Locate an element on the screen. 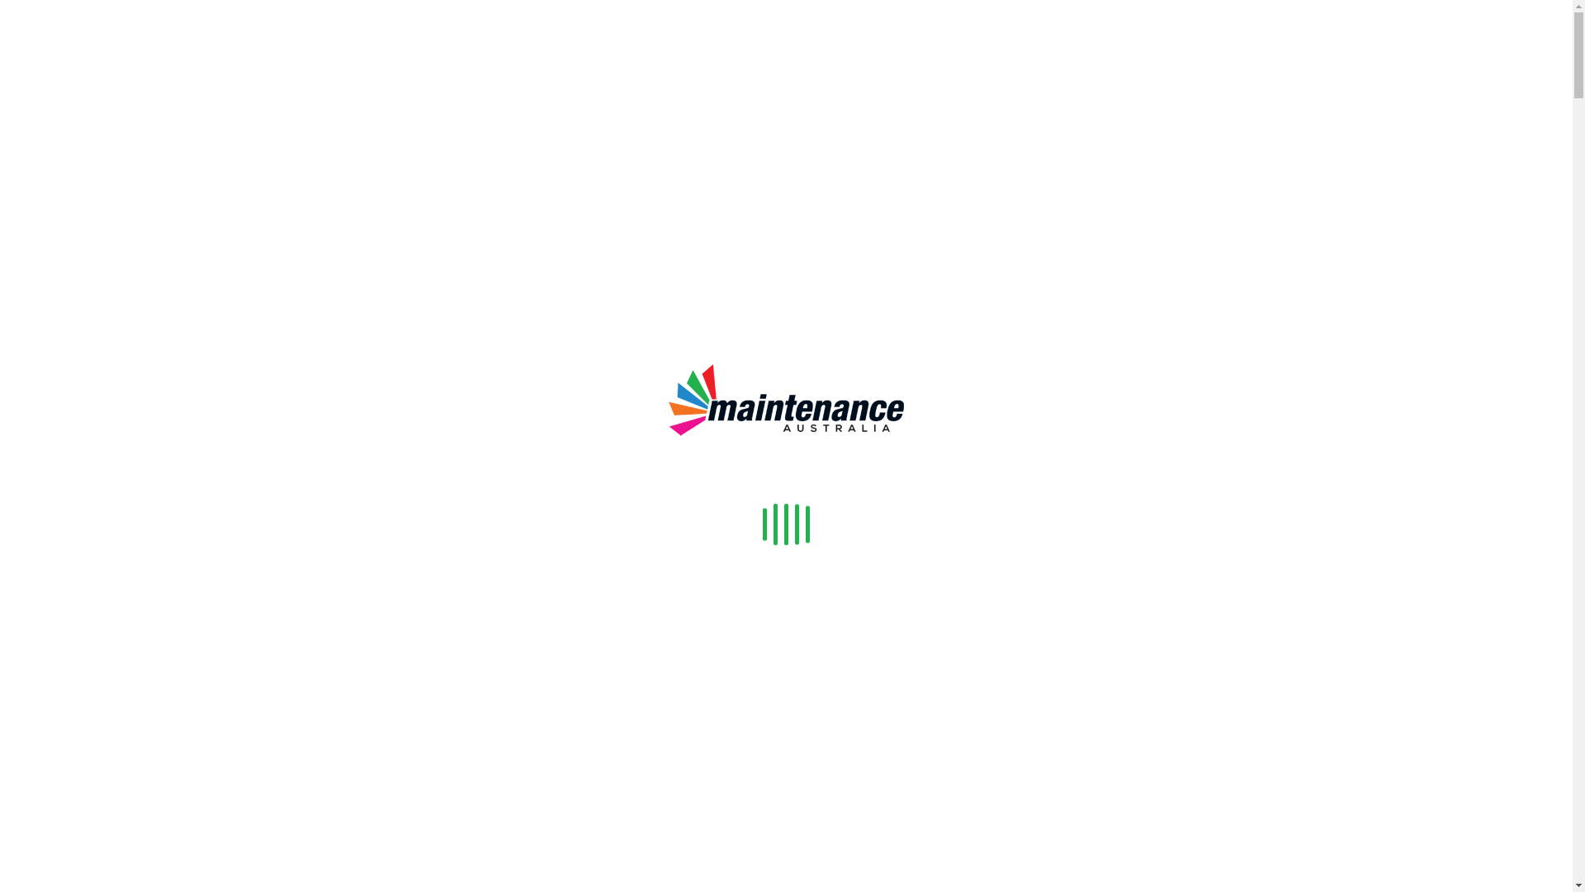 This screenshot has height=892, width=1585. Residential Maintenance is located at coordinates (132, 216).